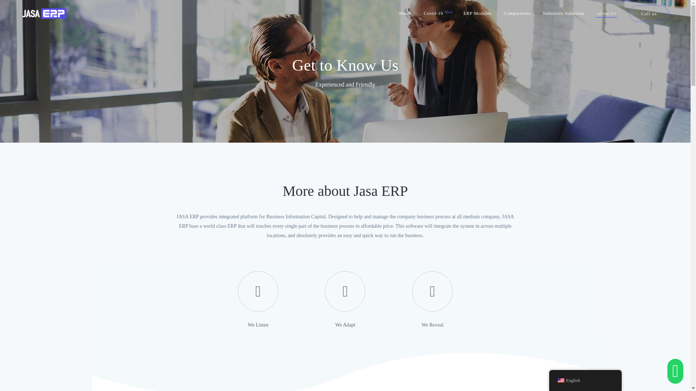 This screenshot has width=696, height=391. I want to click on Comparisons, so click(517, 13).